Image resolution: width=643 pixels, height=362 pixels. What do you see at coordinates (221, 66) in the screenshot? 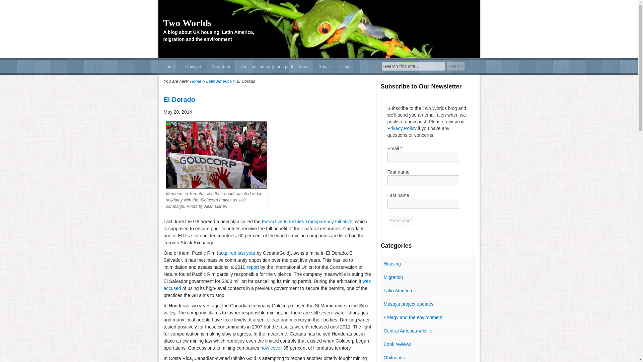
I see `Migration` at bounding box center [221, 66].